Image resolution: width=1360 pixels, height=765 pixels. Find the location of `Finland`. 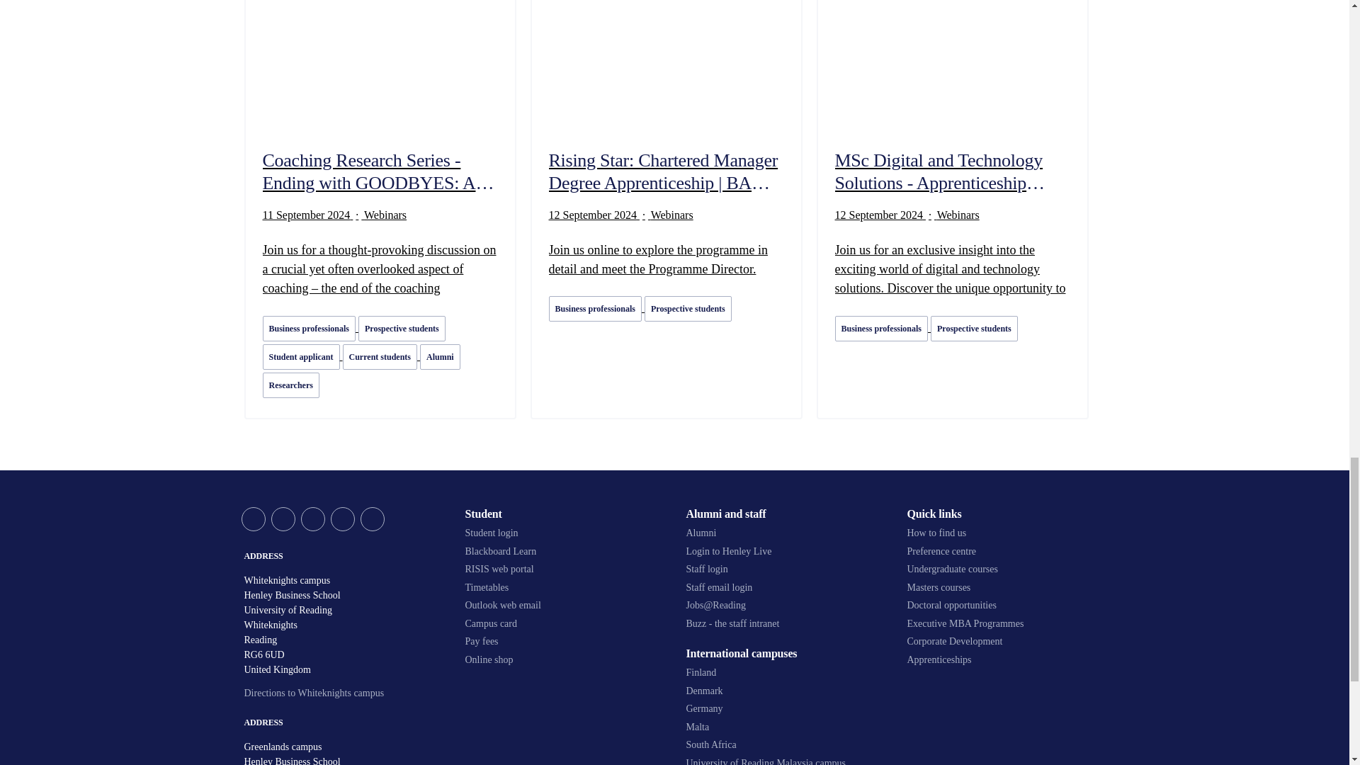

Finland is located at coordinates (785, 673).